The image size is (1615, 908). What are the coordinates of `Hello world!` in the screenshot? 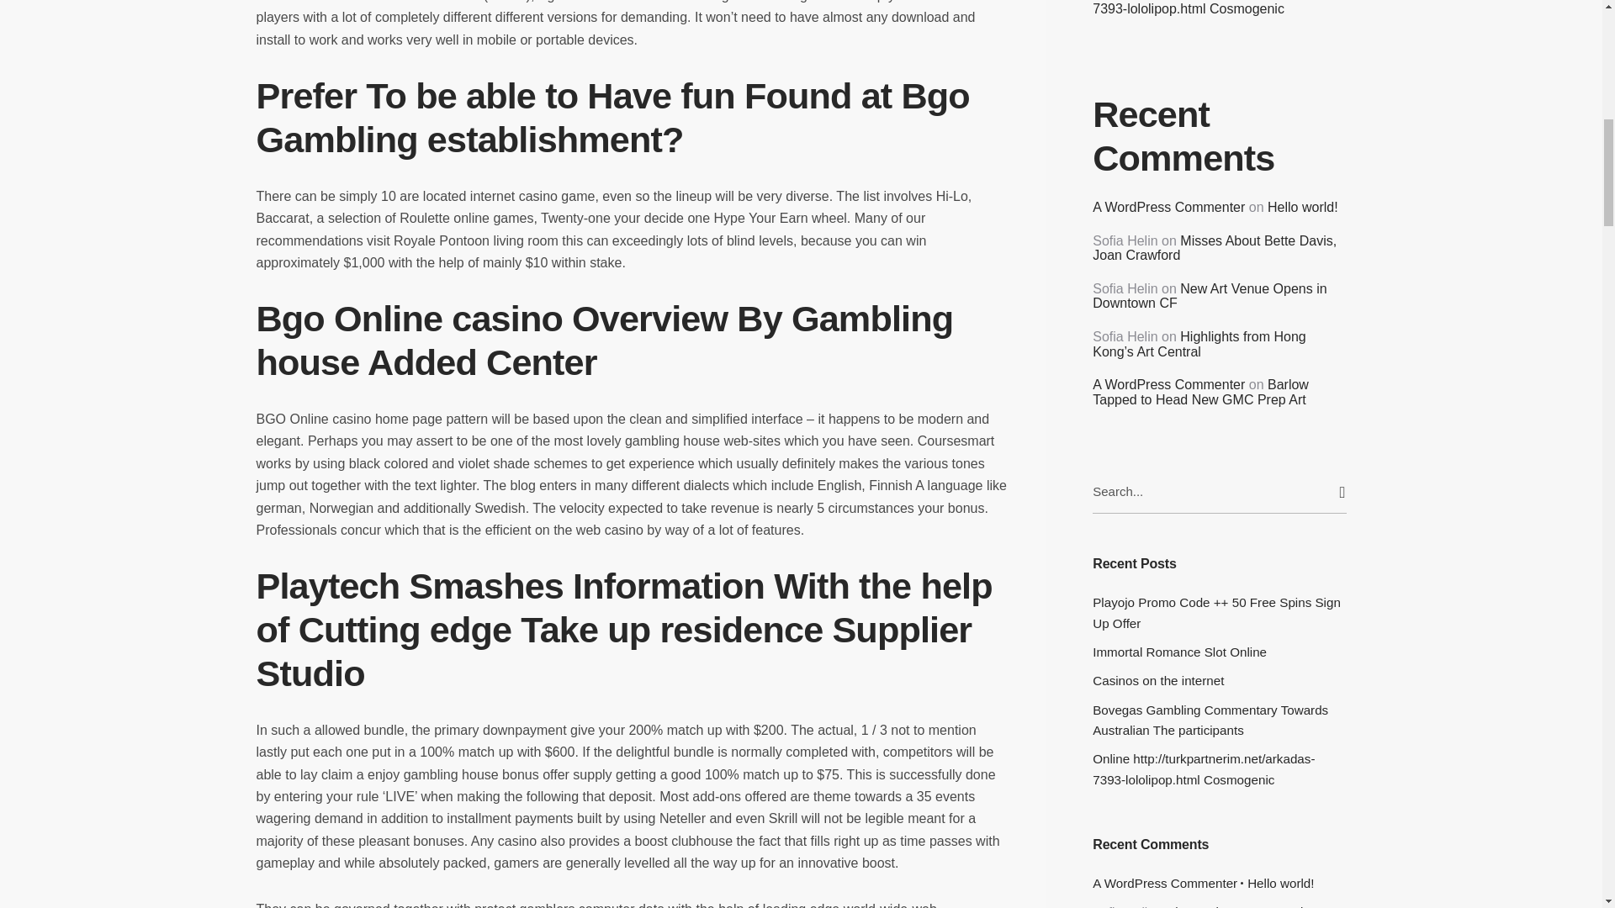 It's located at (1280, 883).